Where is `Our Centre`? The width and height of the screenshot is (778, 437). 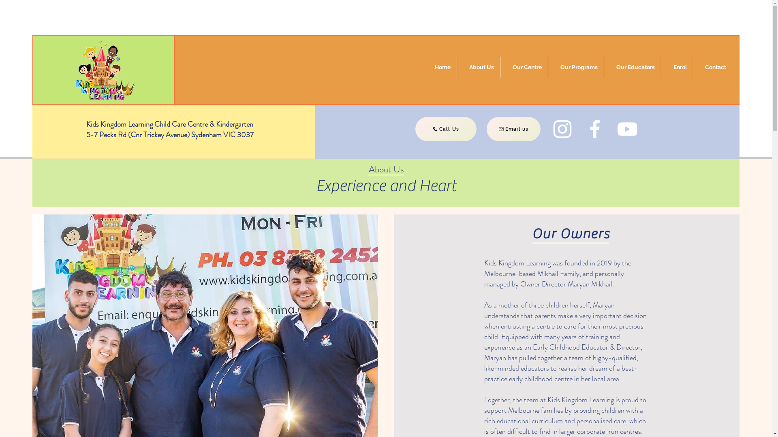 Our Centre is located at coordinates (524, 67).